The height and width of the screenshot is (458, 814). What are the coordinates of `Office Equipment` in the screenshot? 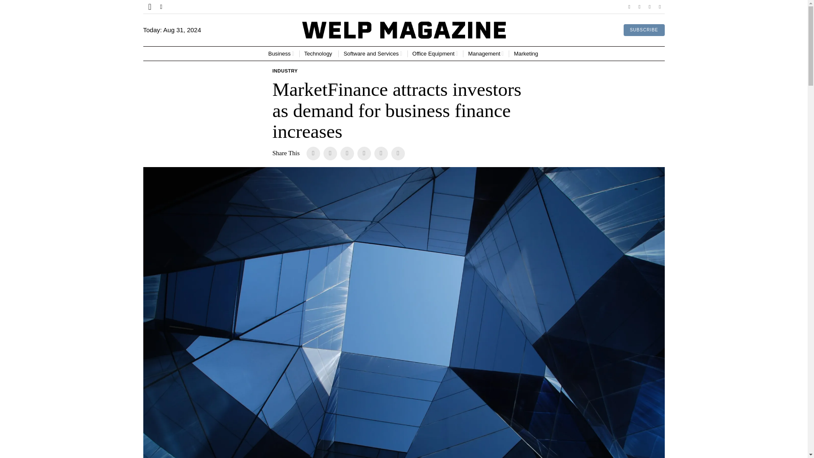 It's located at (435, 53).